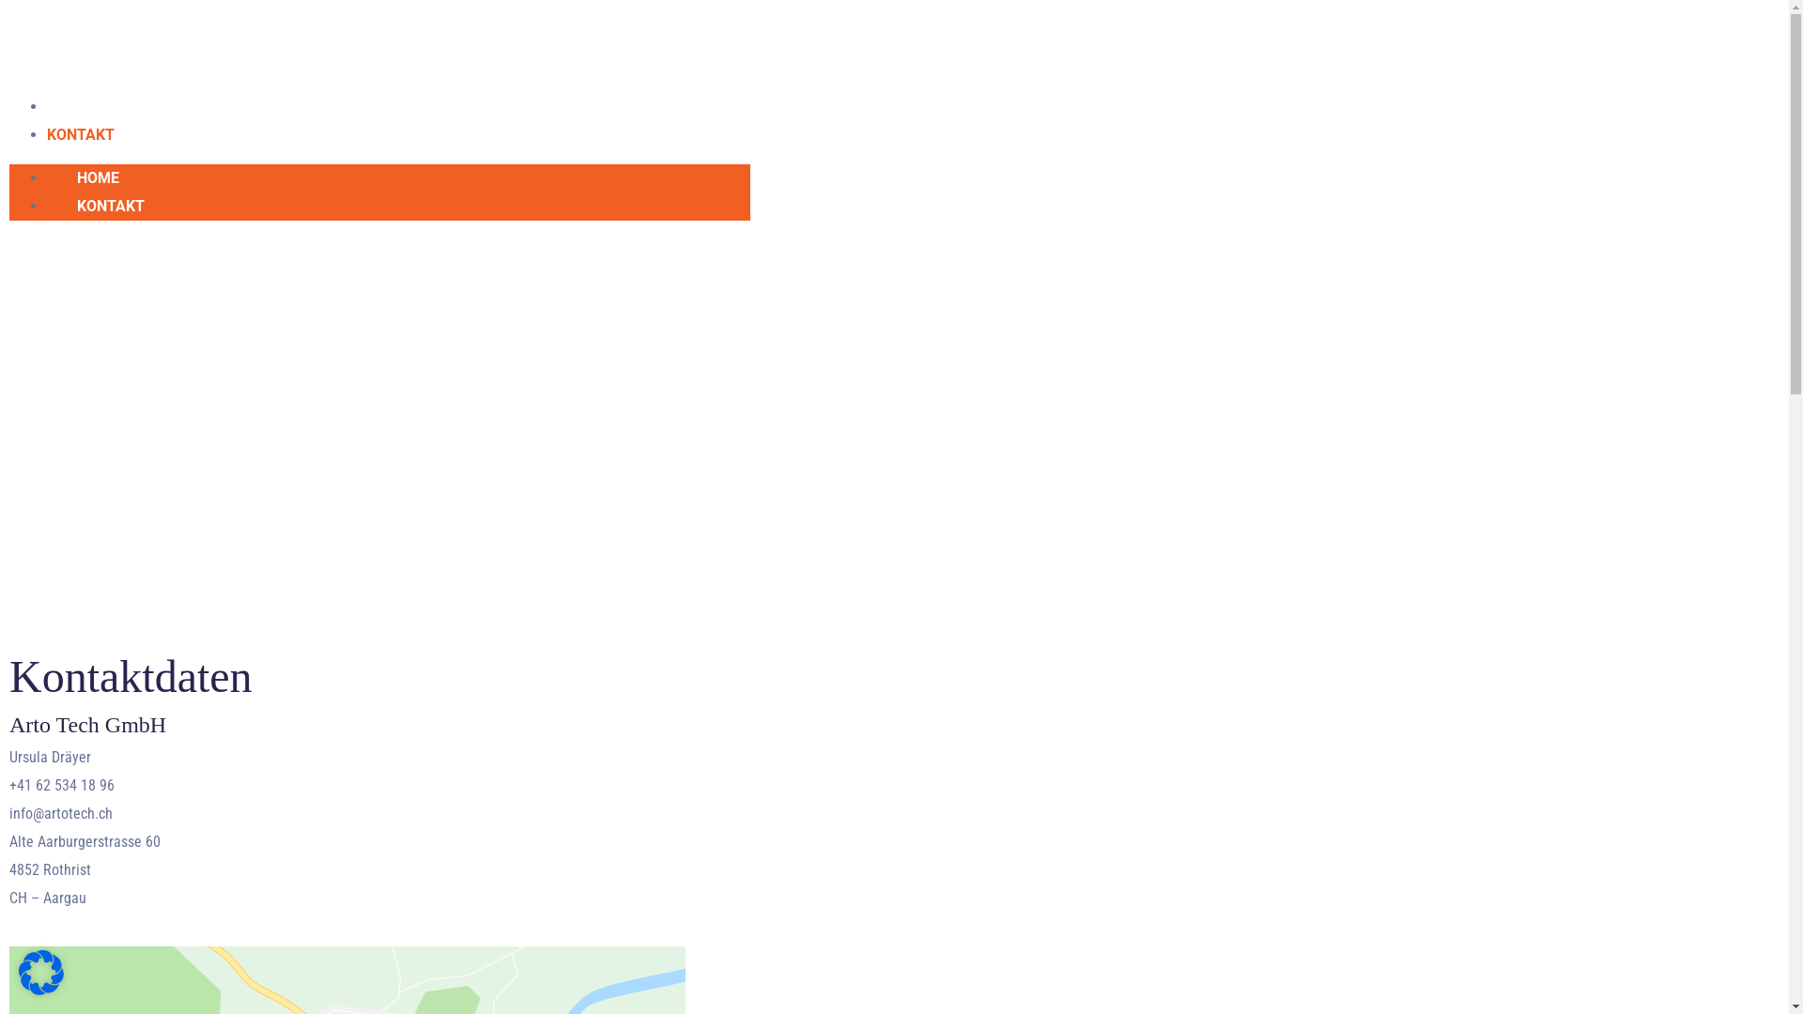  I want to click on HOME, so click(68, 107).